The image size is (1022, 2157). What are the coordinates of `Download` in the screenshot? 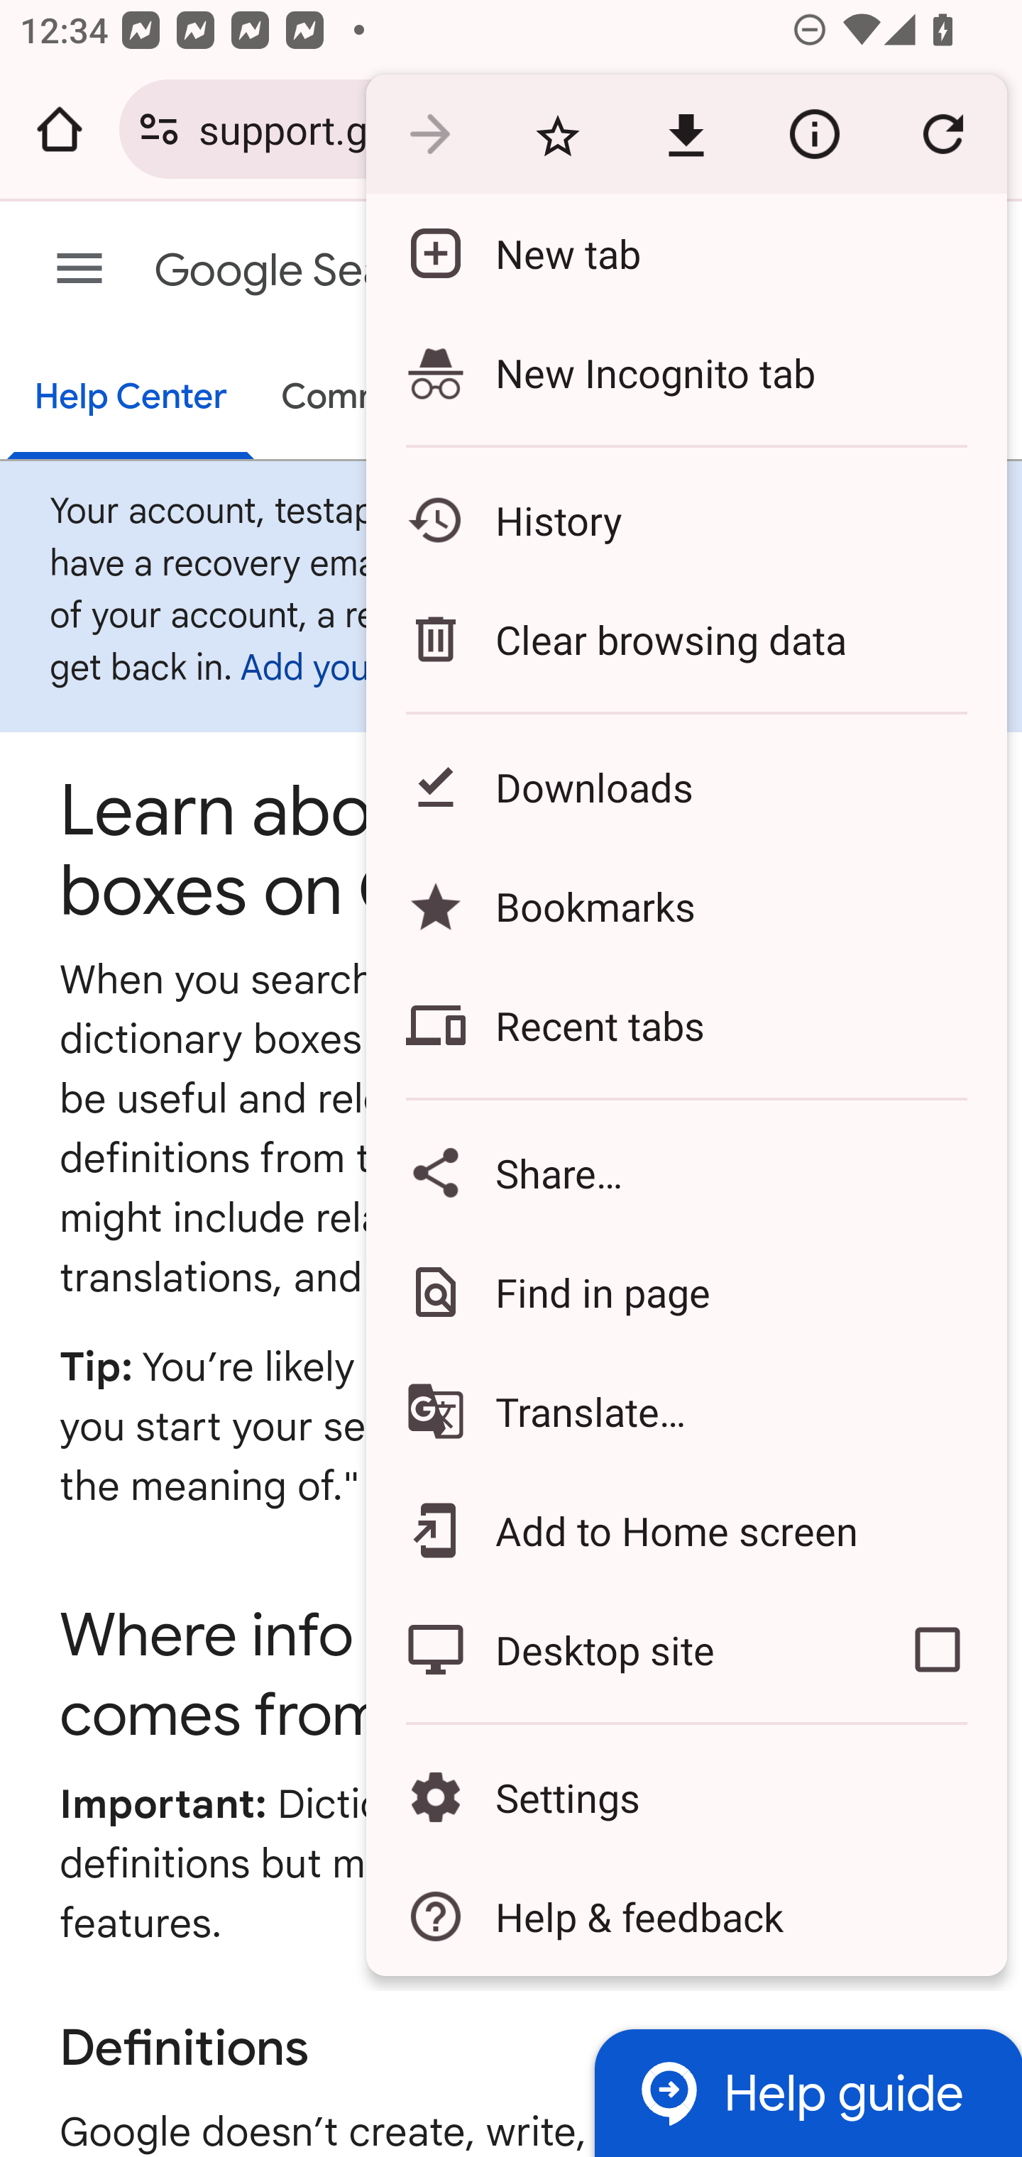 It's located at (686, 135).